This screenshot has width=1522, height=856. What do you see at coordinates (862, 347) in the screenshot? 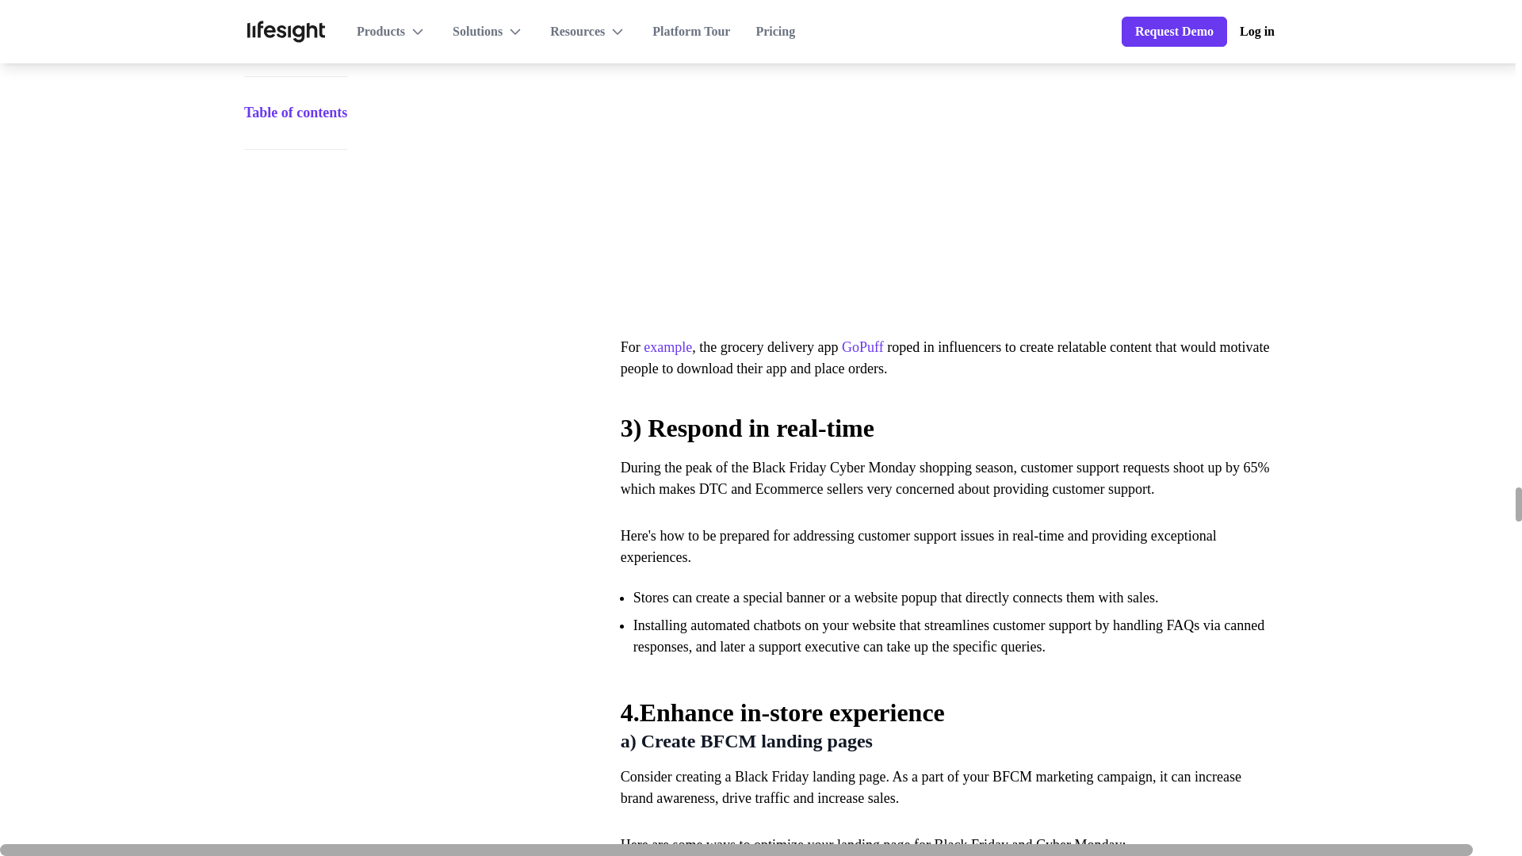
I see `GoPuff` at bounding box center [862, 347].